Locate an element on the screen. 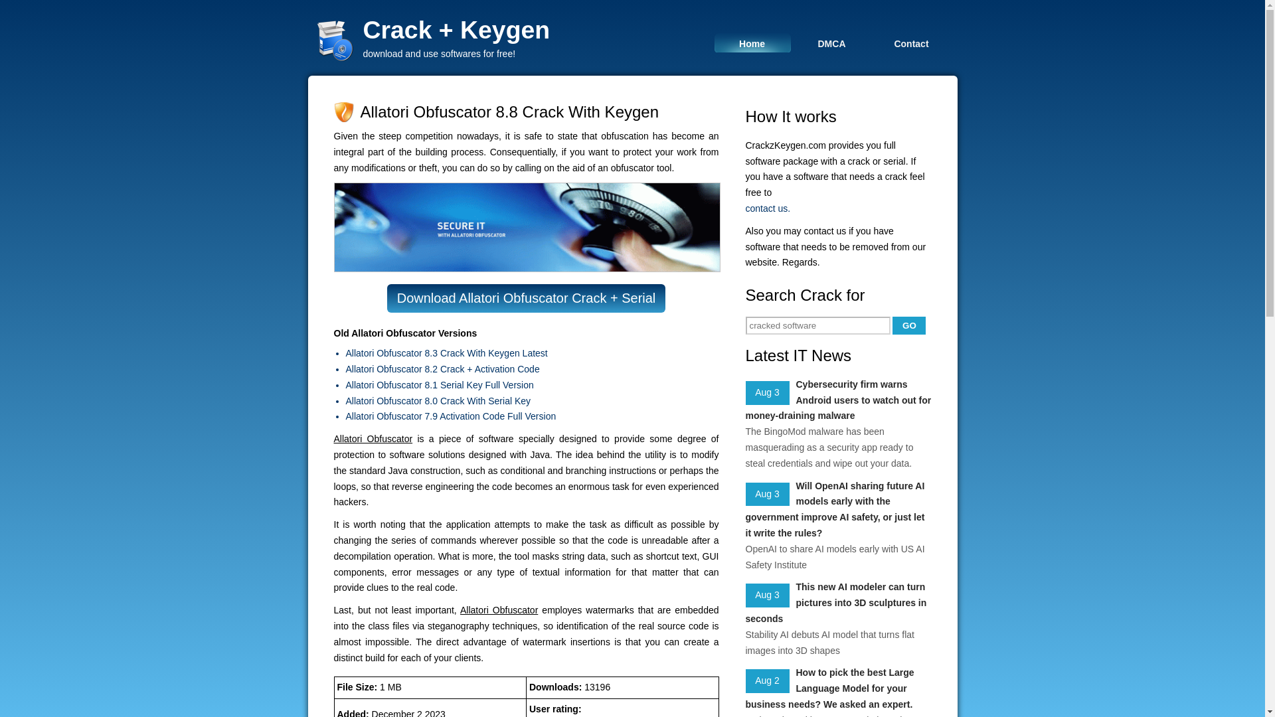  Allatori Obfuscator 8.0 Crack With Serial Key is located at coordinates (532, 401).